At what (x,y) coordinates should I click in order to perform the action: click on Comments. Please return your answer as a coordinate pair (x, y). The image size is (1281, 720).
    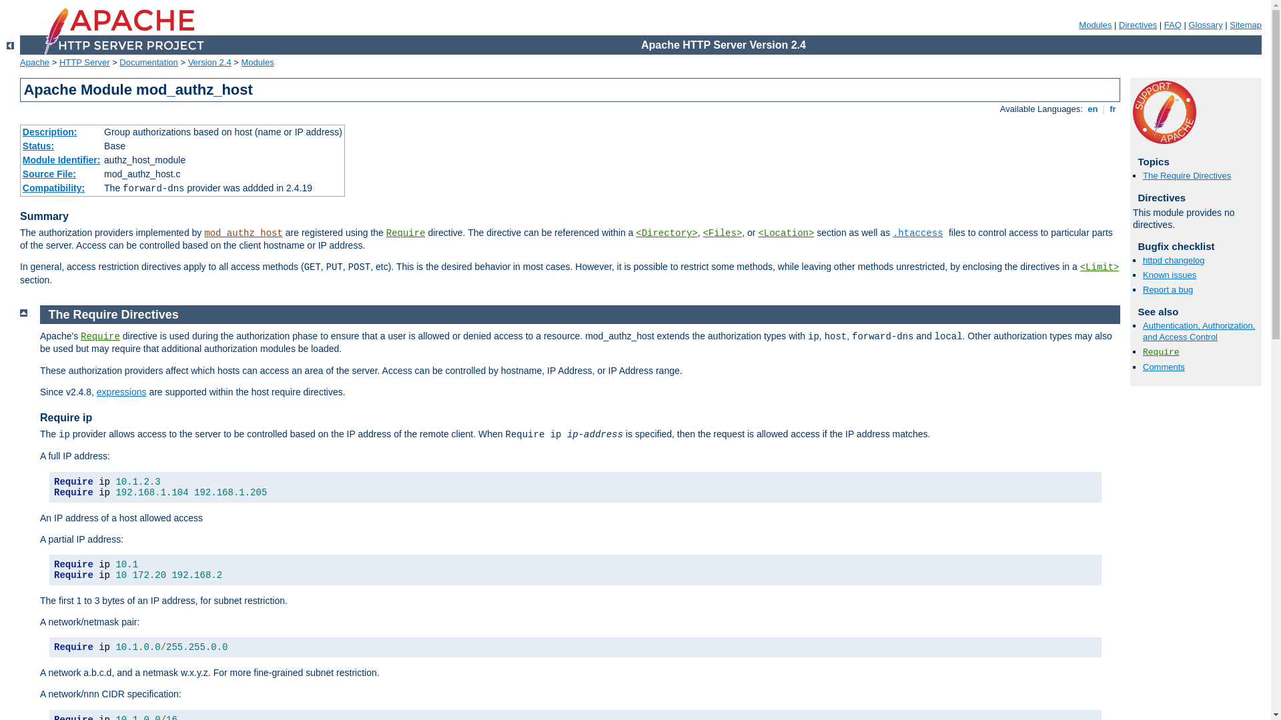
    Looking at the image, I should click on (1164, 367).